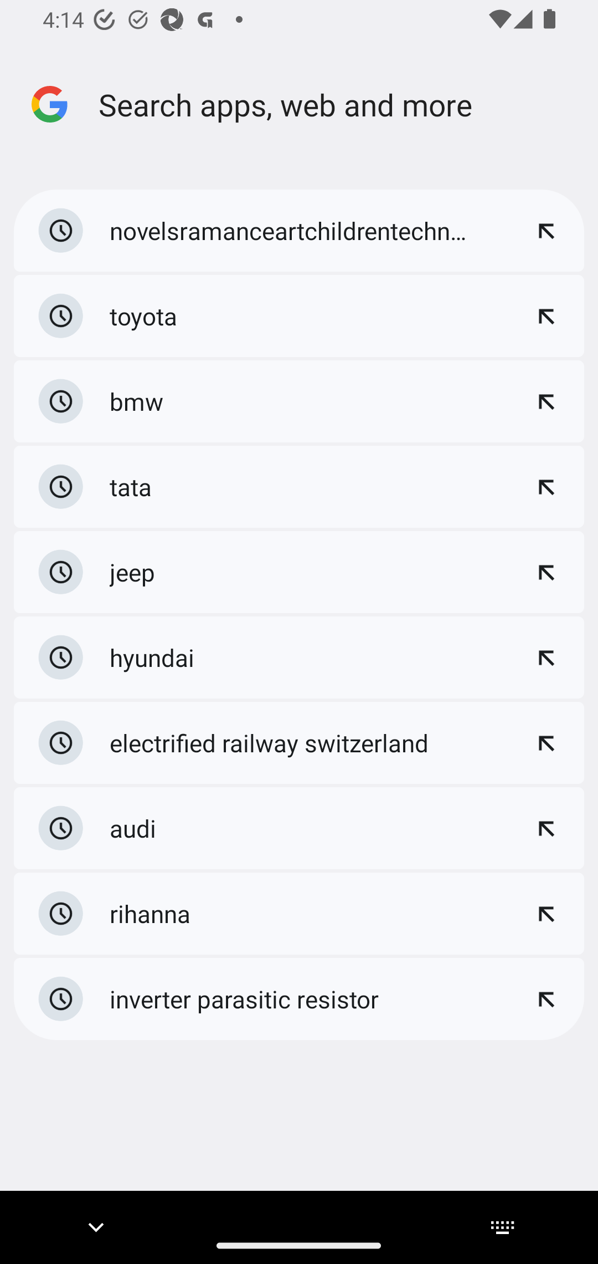 The image size is (598, 1264). What do you see at coordinates (546, 914) in the screenshot?
I see `Show predictions for rihanna` at bounding box center [546, 914].